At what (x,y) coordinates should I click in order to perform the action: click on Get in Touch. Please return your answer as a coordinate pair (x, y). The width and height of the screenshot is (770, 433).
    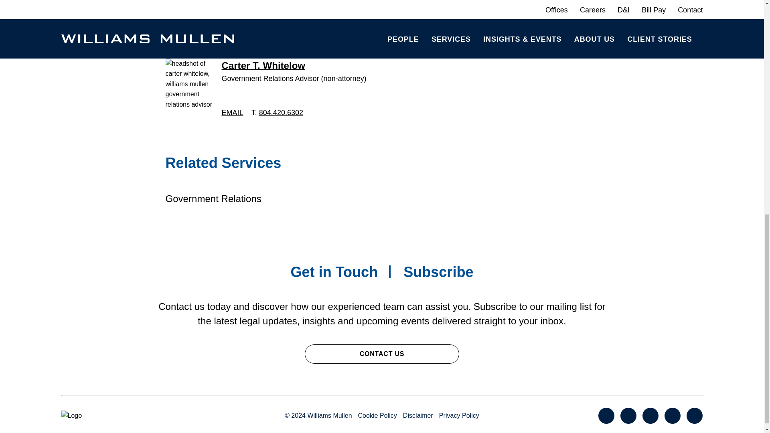
    Looking at the image, I should click on (334, 272).